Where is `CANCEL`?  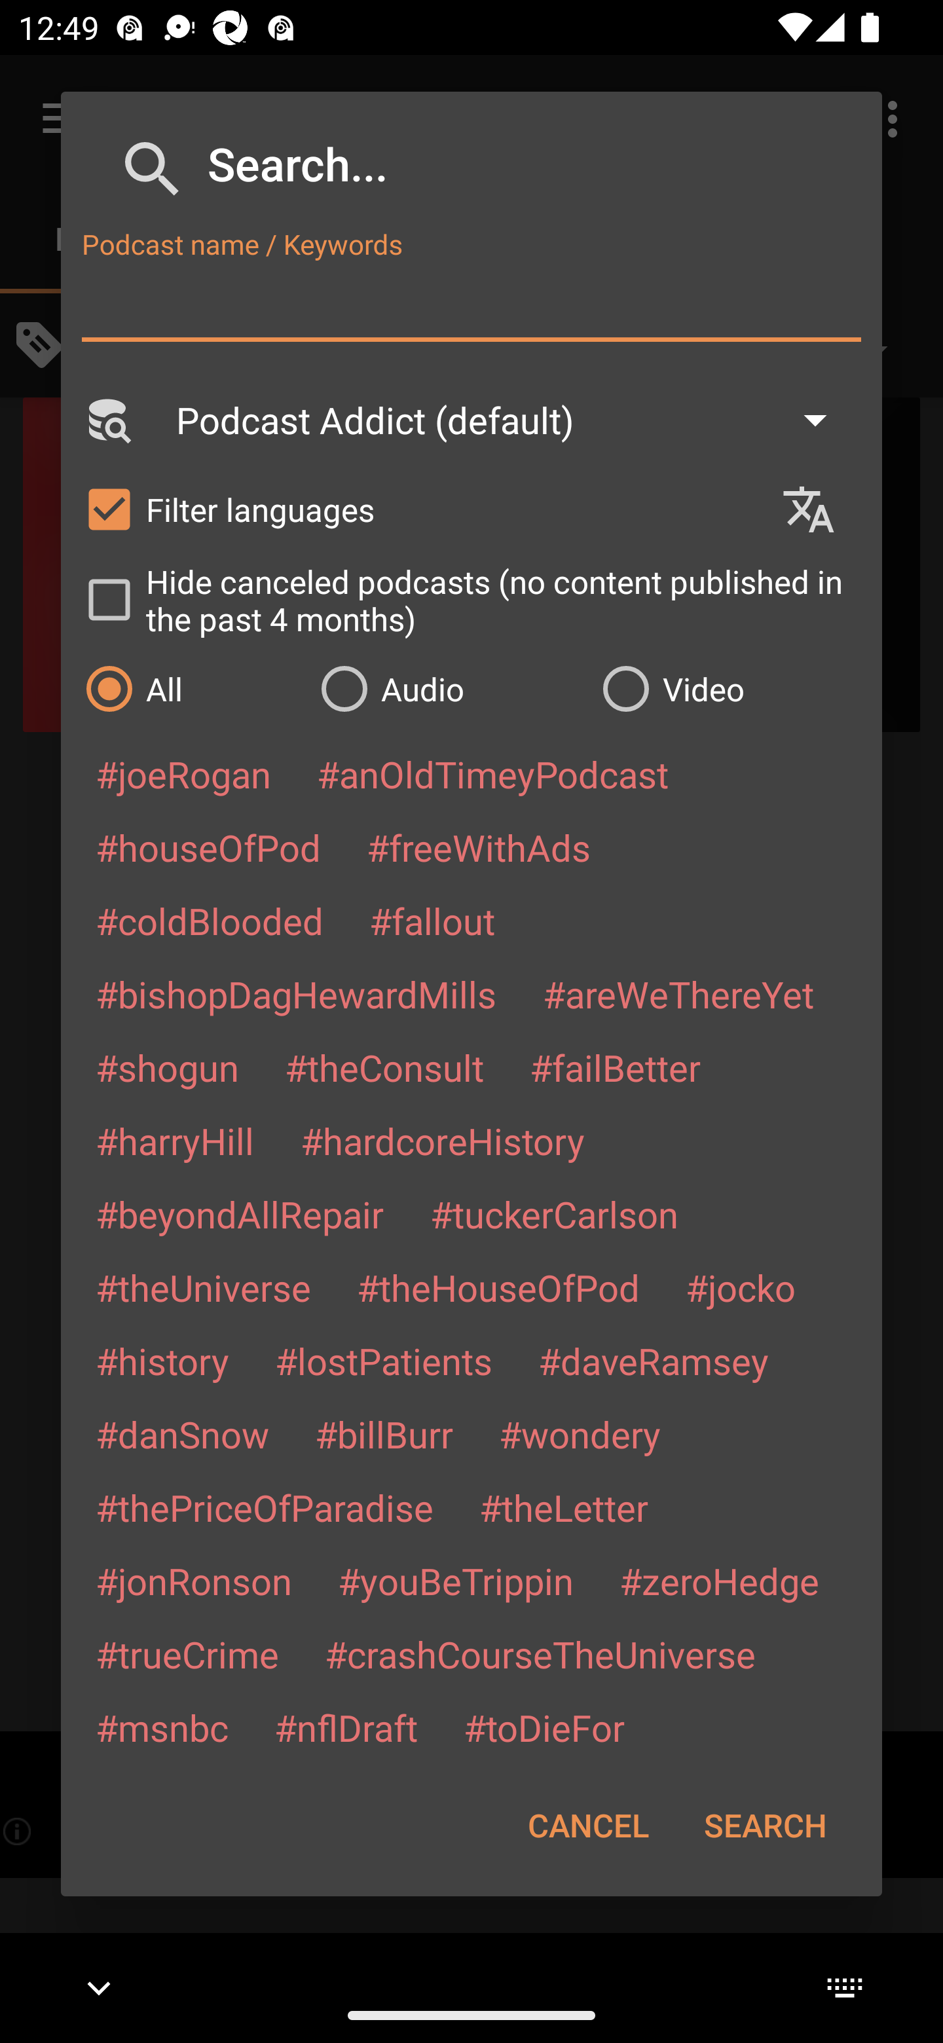
CANCEL is located at coordinates (588, 1825).